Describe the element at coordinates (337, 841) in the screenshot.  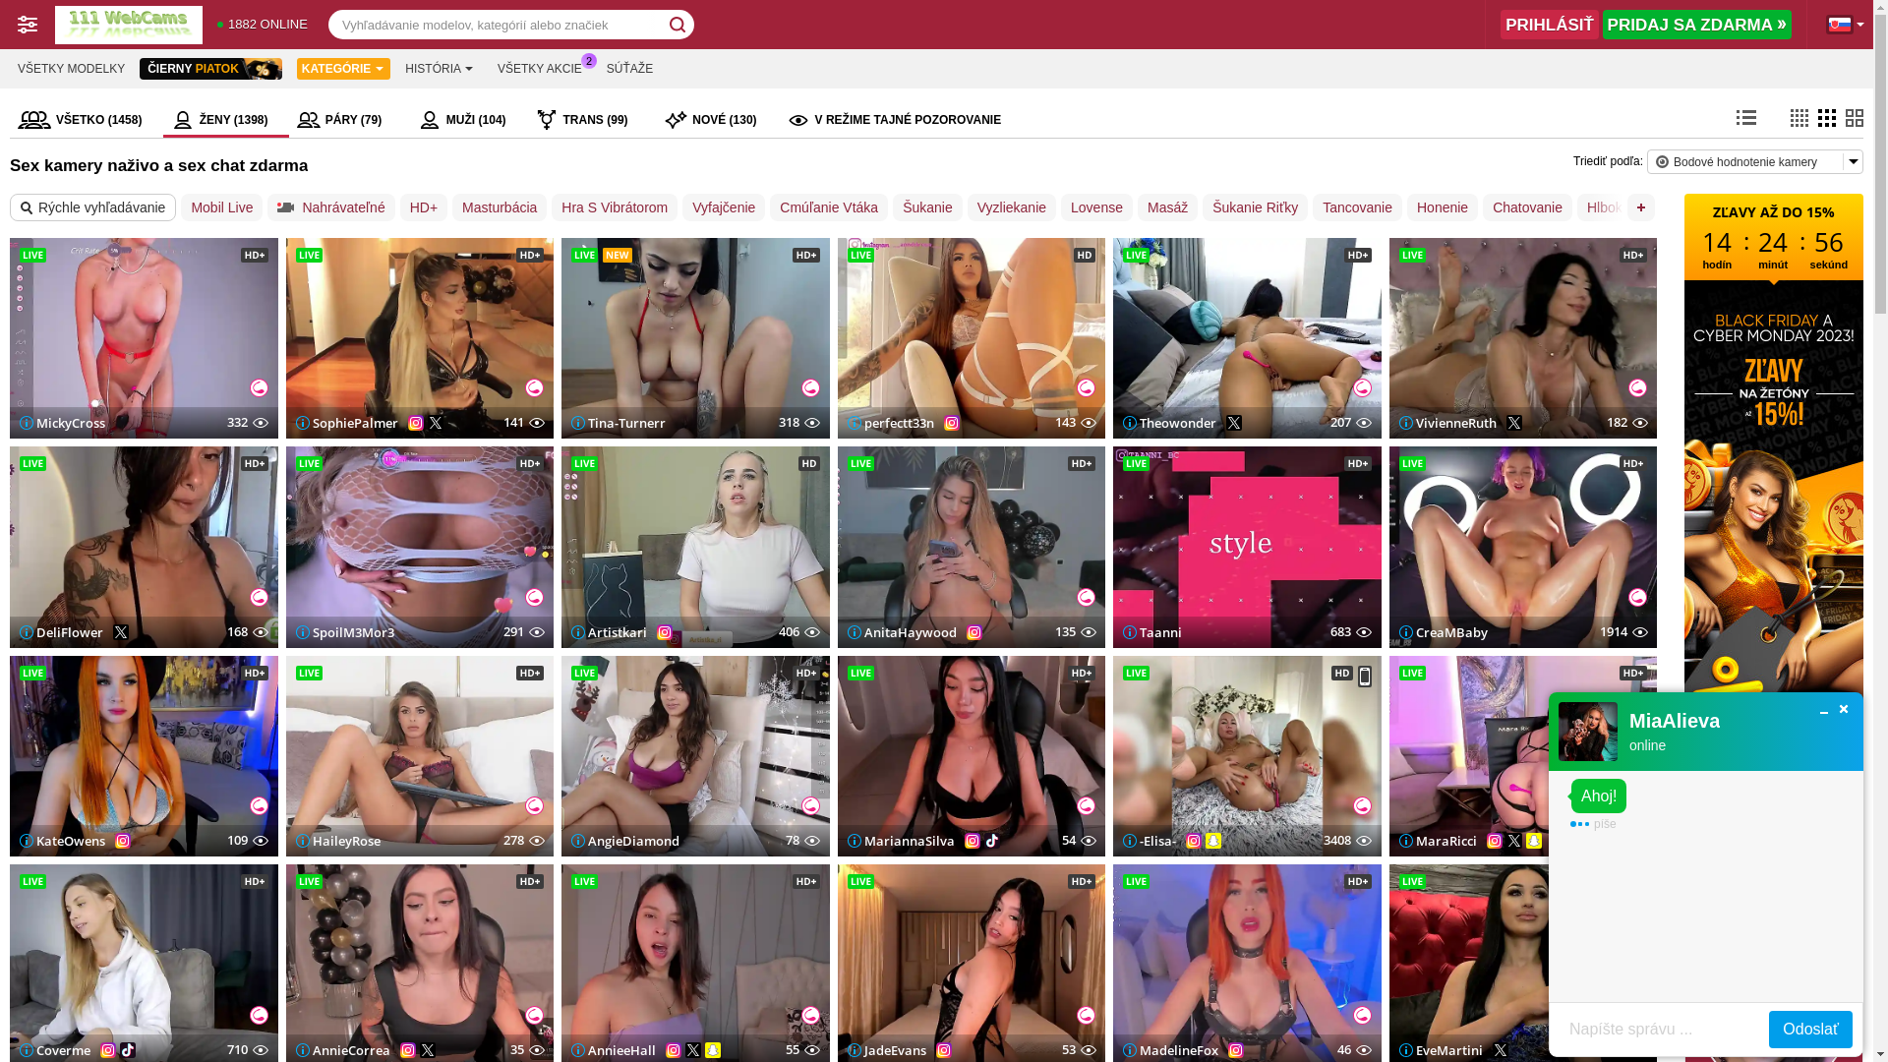
I see `HaileyRose` at that location.